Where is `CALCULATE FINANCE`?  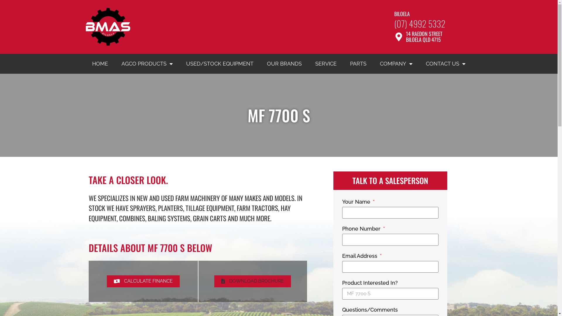
CALCULATE FINANCE is located at coordinates (143, 281).